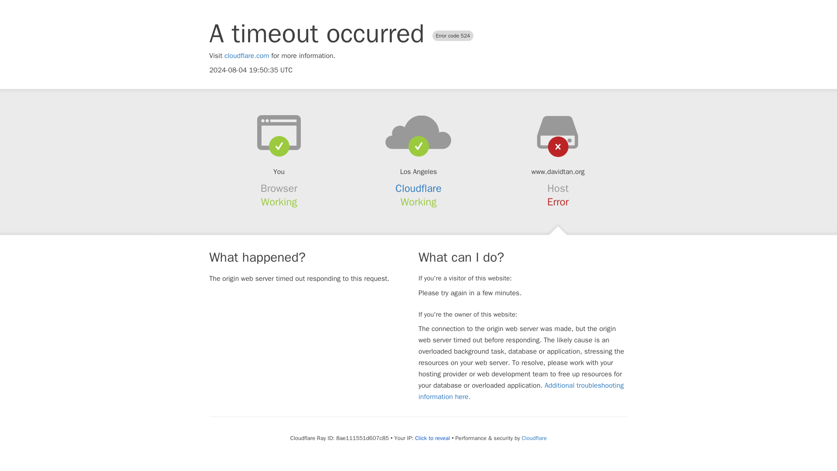 This screenshot has width=837, height=471. Describe the element at coordinates (247, 56) in the screenshot. I see `cloudflare.com` at that location.